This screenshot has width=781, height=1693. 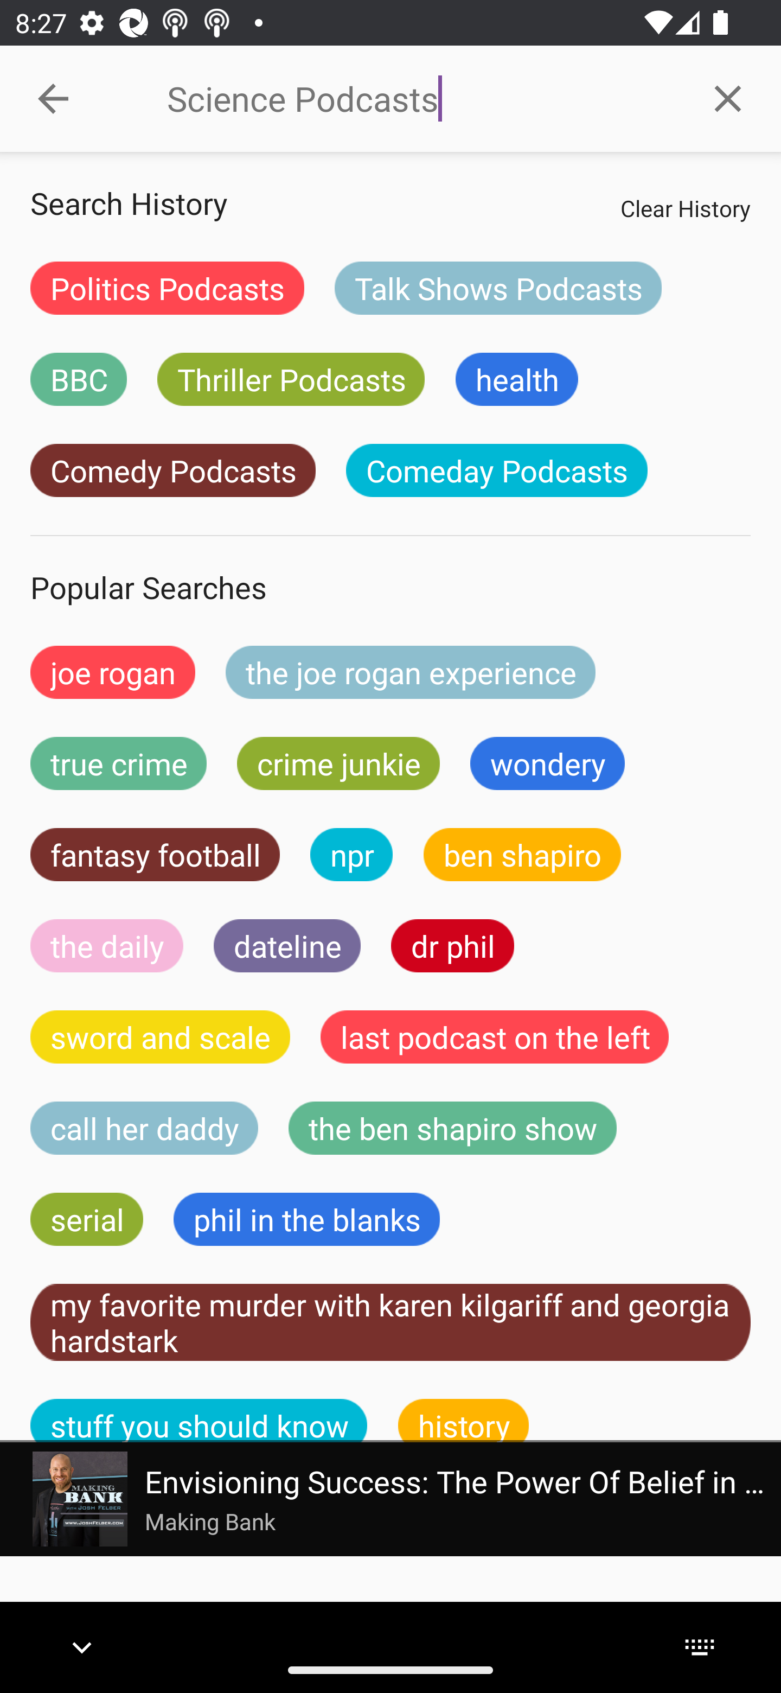 I want to click on the ben shapiro show, so click(x=452, y=1128).